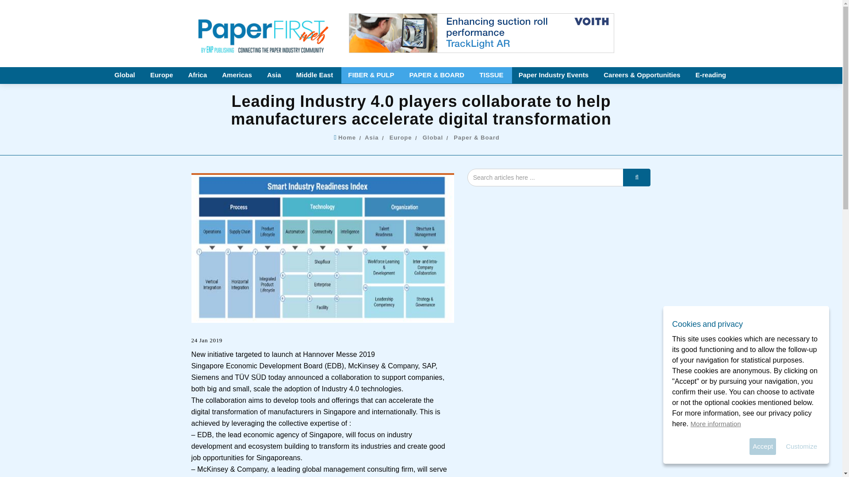 Image resolution: width=849 pixels, height=477 pixels. What do you see at coordinates (403, 137) in the screenshot?
I see `Europe` at bounding box center [403, 137].